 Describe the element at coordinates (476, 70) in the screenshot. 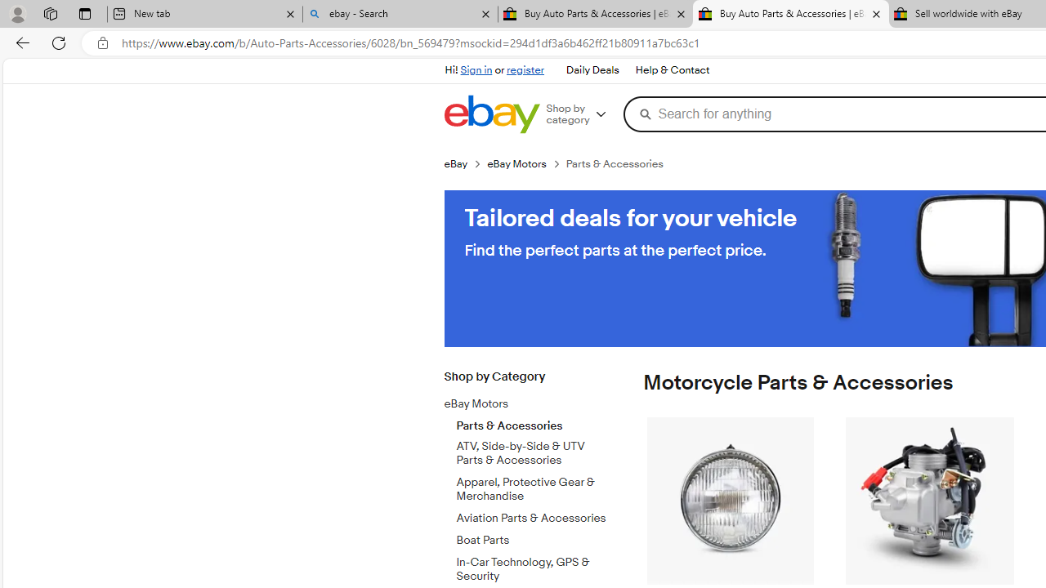

I see `Sign in` at that location.